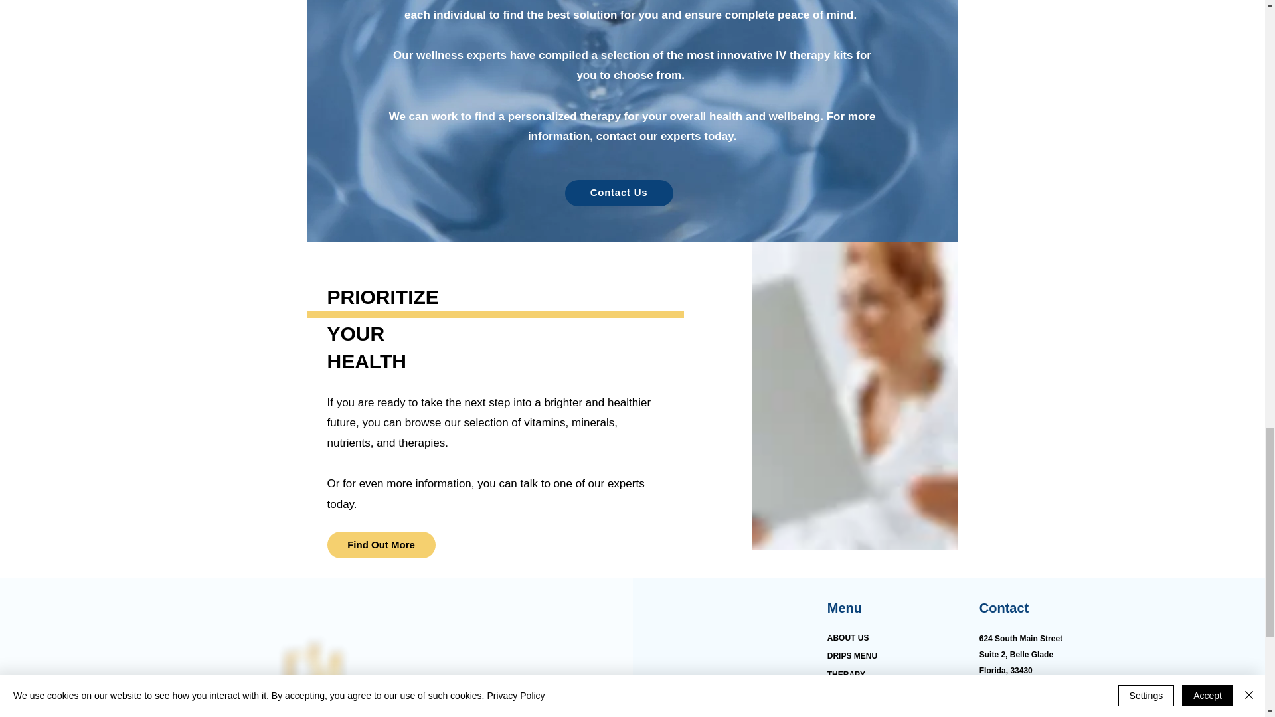  What do you see at coordinates (849, 637) in the screenshot?
I see `ABOUT US` at bounding box center [849, 637].